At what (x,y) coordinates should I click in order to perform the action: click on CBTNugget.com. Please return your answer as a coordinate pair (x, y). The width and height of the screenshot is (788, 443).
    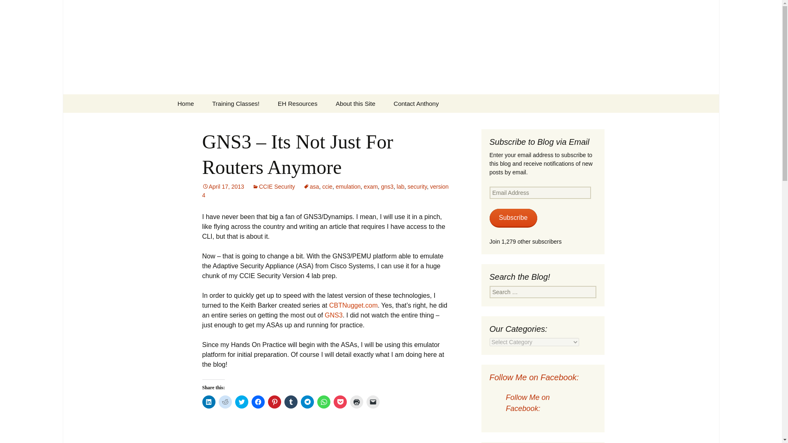
    Looking at the image, I should click on (353, 305).